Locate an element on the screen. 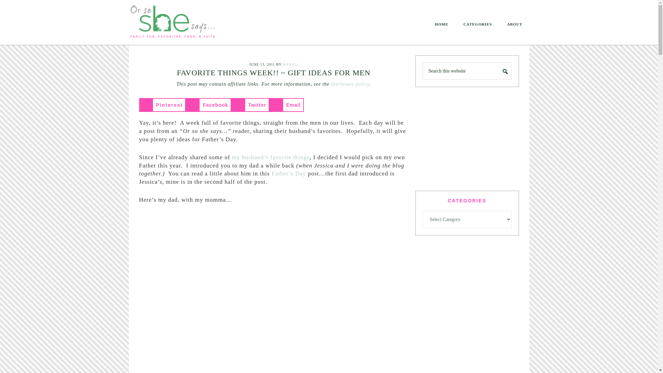  Share on Facebook is located at coordinates (208, 105).